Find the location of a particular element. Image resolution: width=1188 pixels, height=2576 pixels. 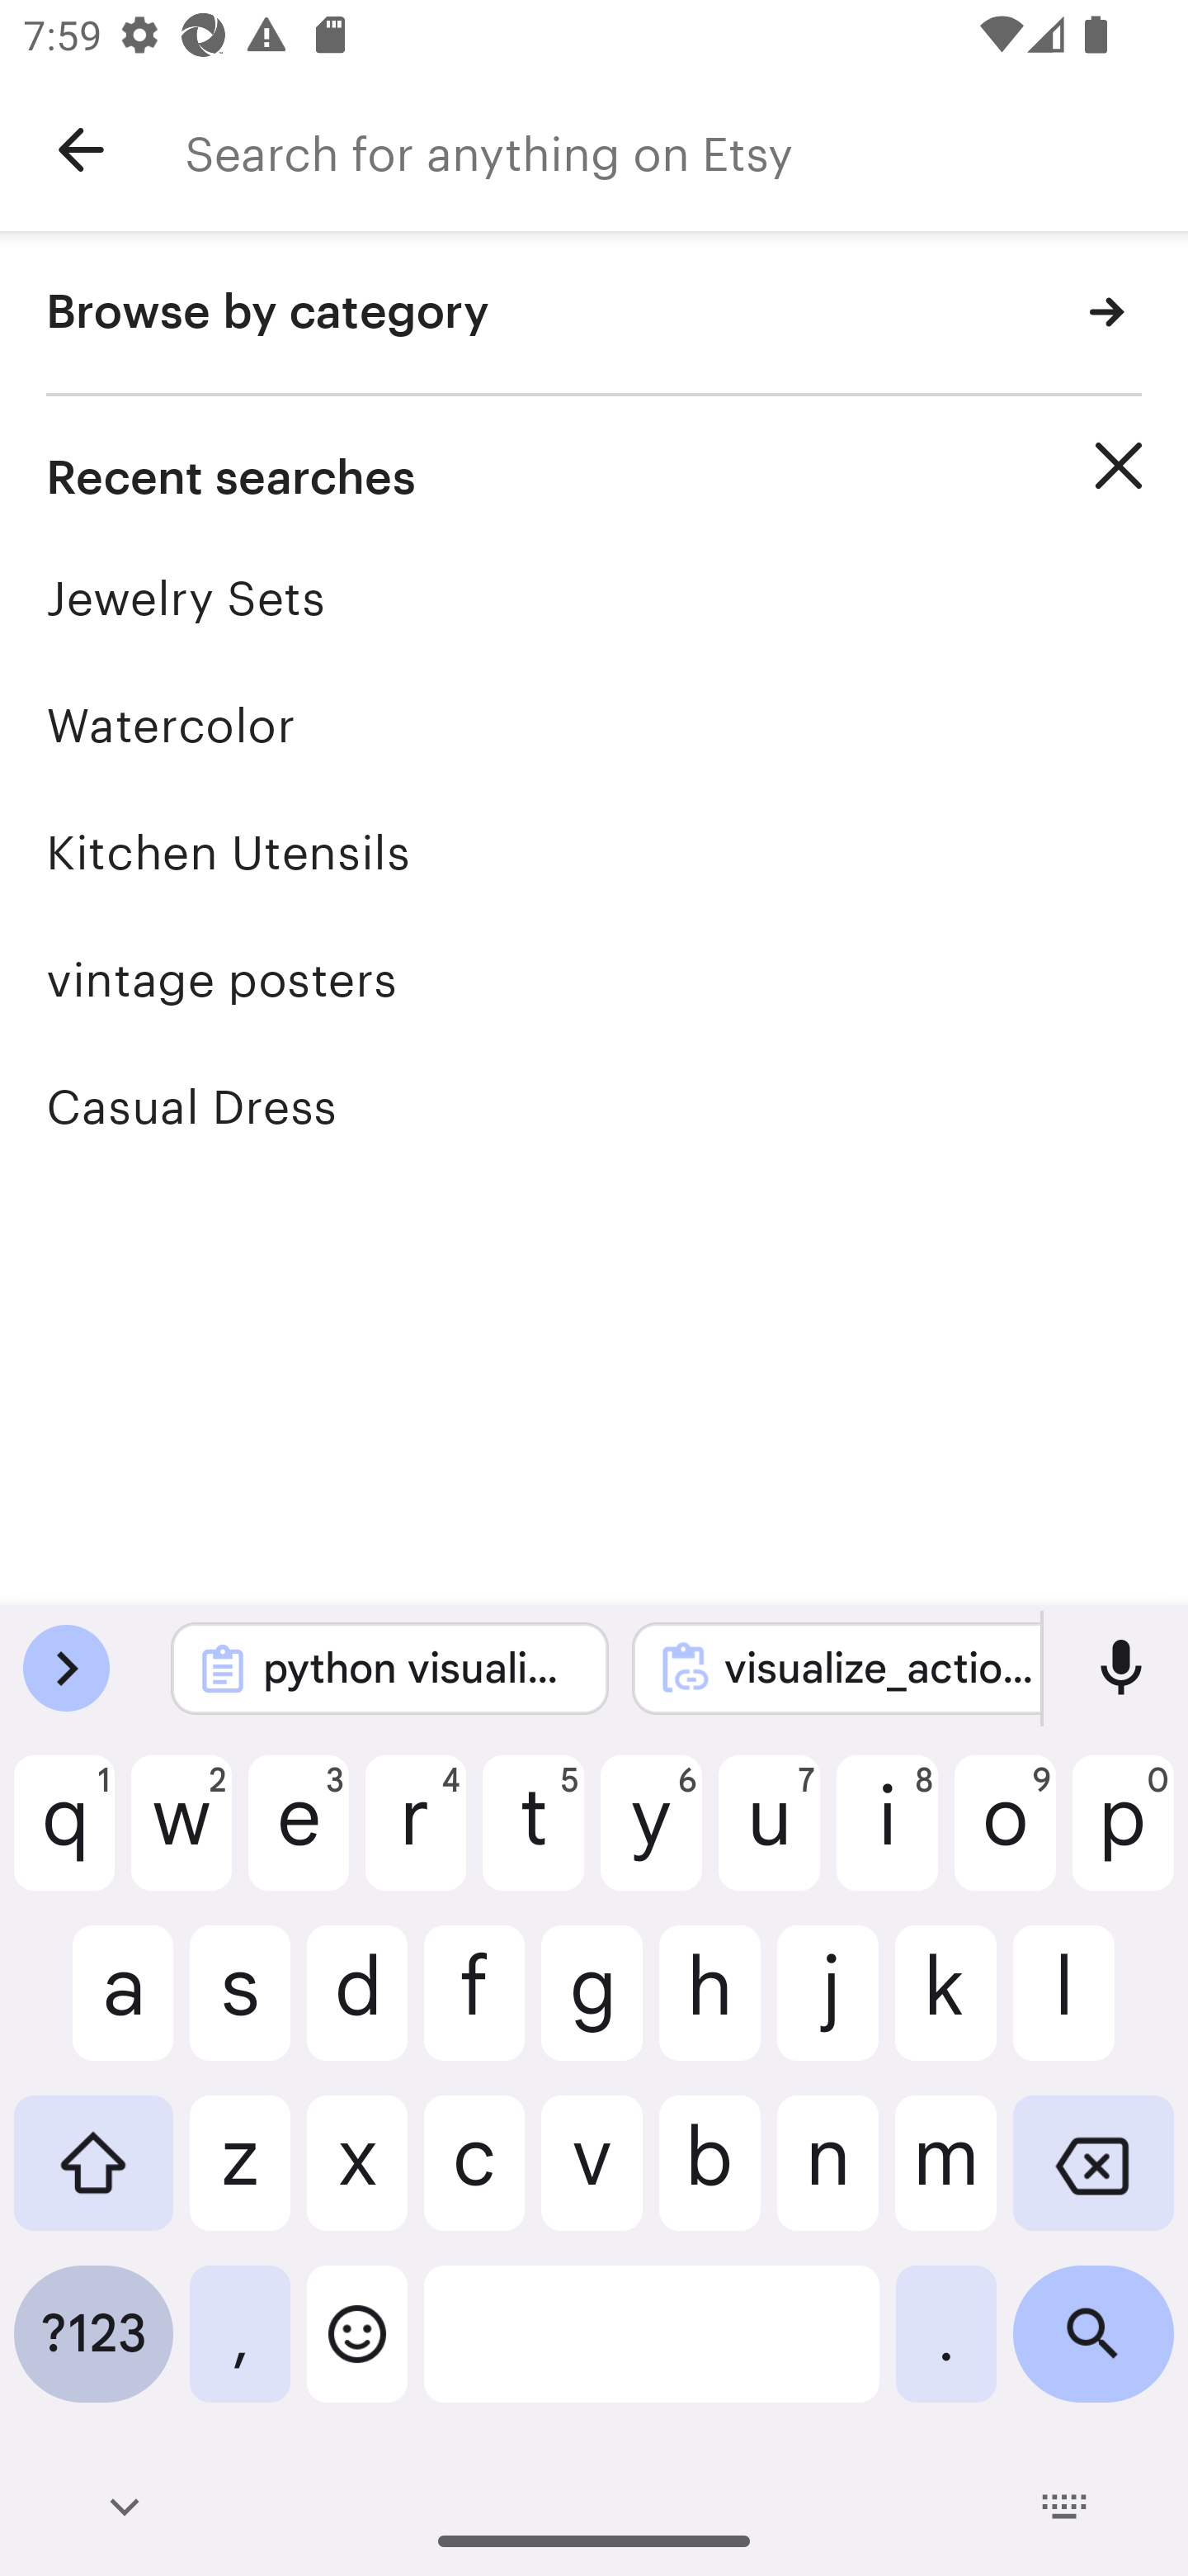

Browse by category is located at coordinates (594, 314).